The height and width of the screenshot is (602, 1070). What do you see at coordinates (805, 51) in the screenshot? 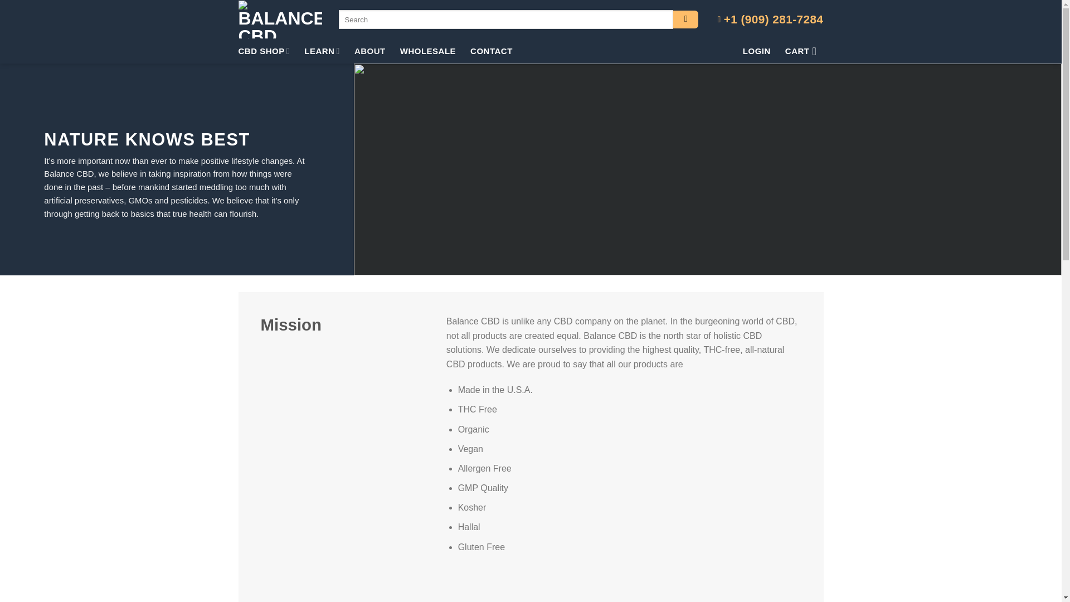
I see `CART` at bounding box center [805, 51].